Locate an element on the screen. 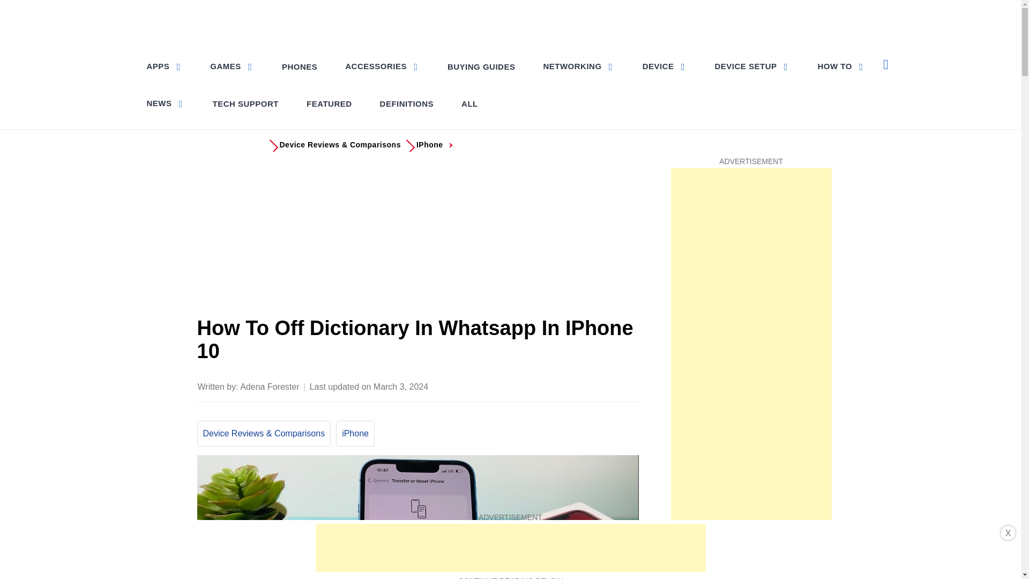 The height and width of the screenshot is (579, 1029). Copy to Clipboard is located at coordinates (608, 385).